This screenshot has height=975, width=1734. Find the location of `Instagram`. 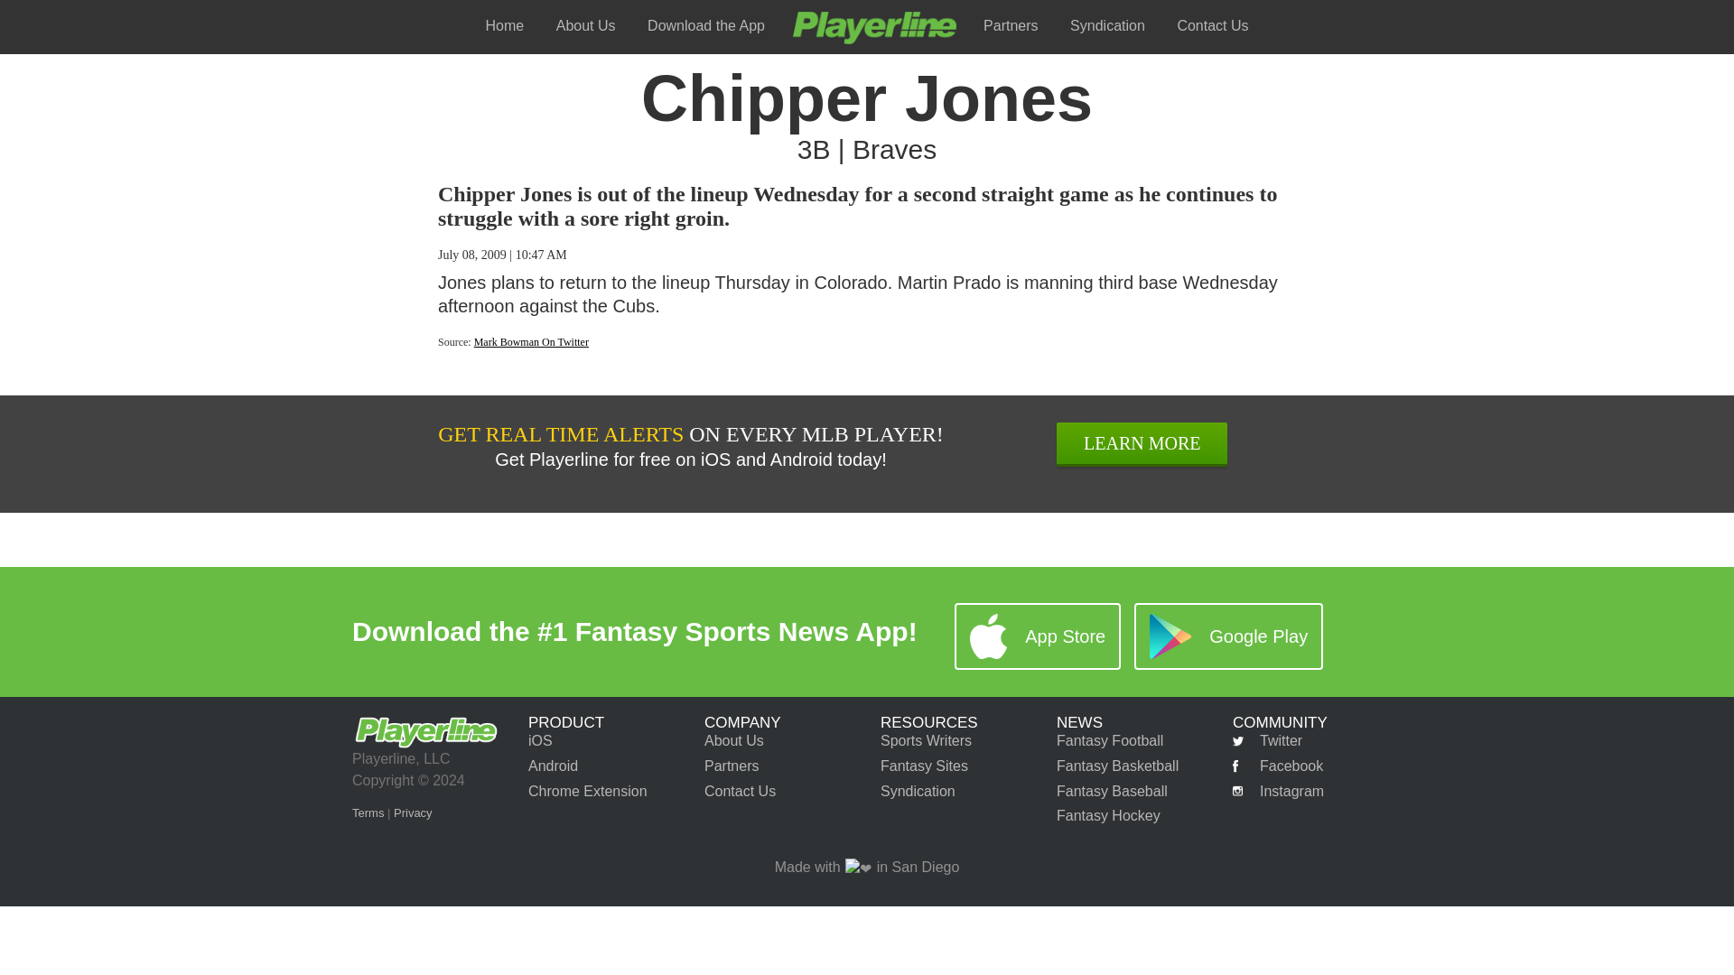

Instagram is located at coordinates (1279, 792).